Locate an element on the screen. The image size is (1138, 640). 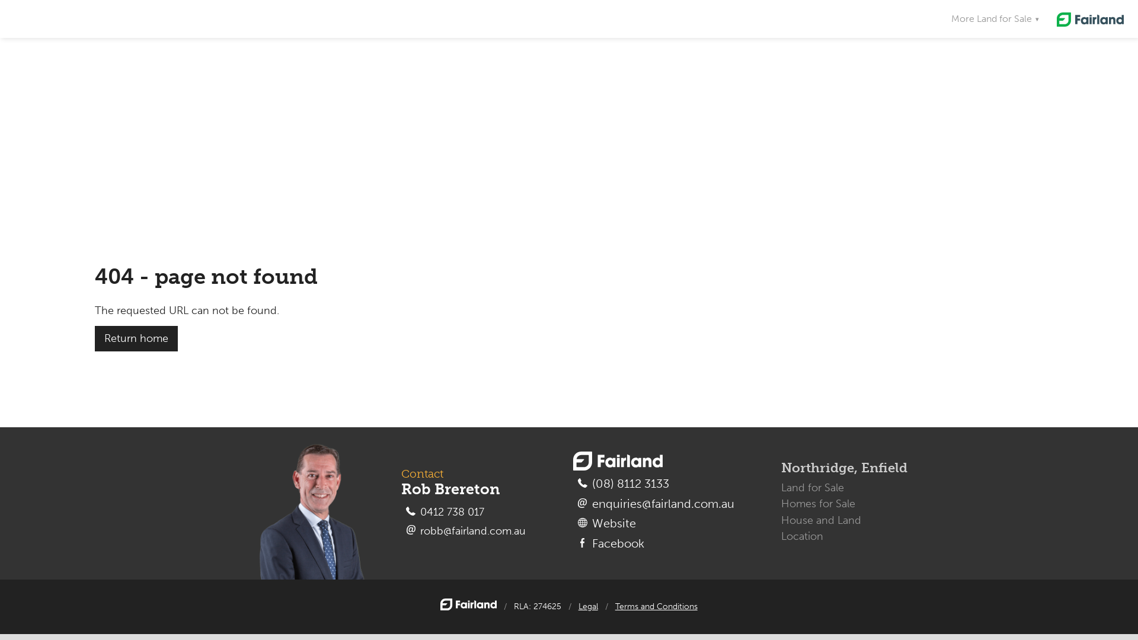
(08) 8112 3133 is located at coordinates (648, 484).